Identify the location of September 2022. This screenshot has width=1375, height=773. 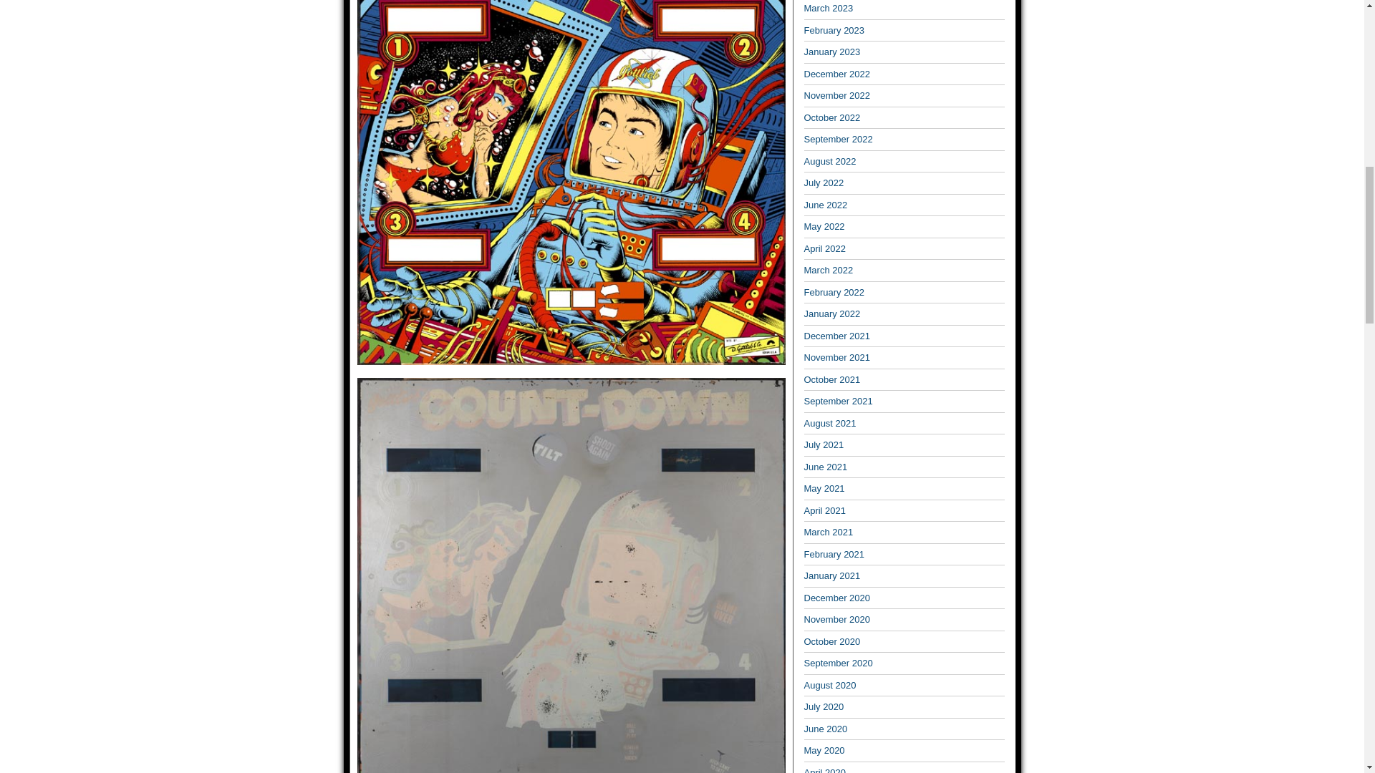
(837, 139).